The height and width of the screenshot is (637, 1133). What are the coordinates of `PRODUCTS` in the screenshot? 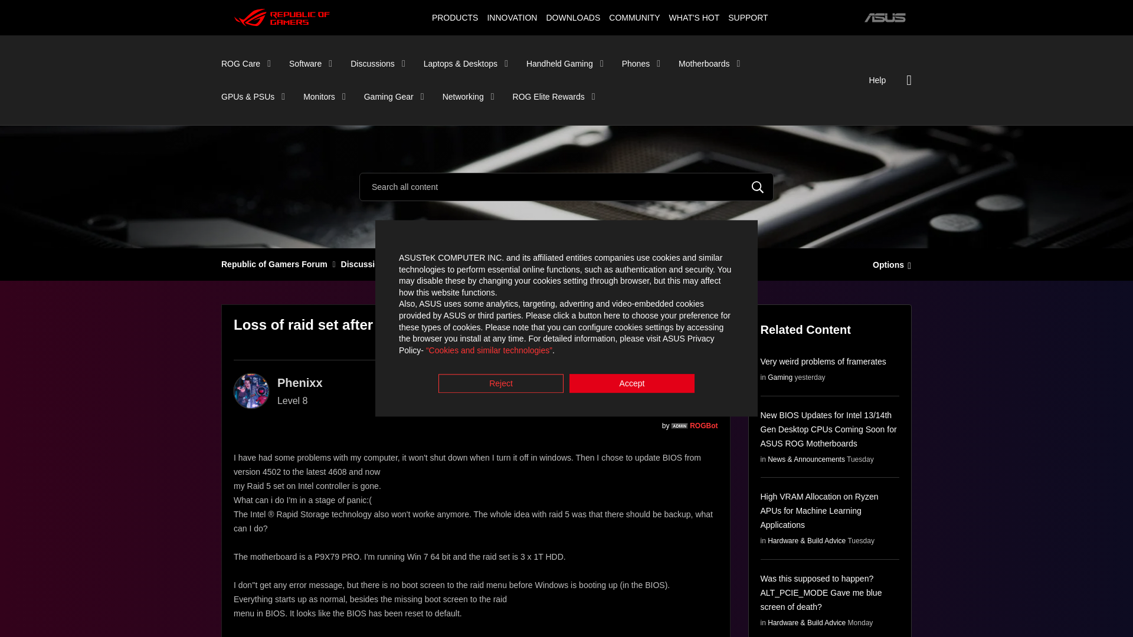 It's located at (454, 17).